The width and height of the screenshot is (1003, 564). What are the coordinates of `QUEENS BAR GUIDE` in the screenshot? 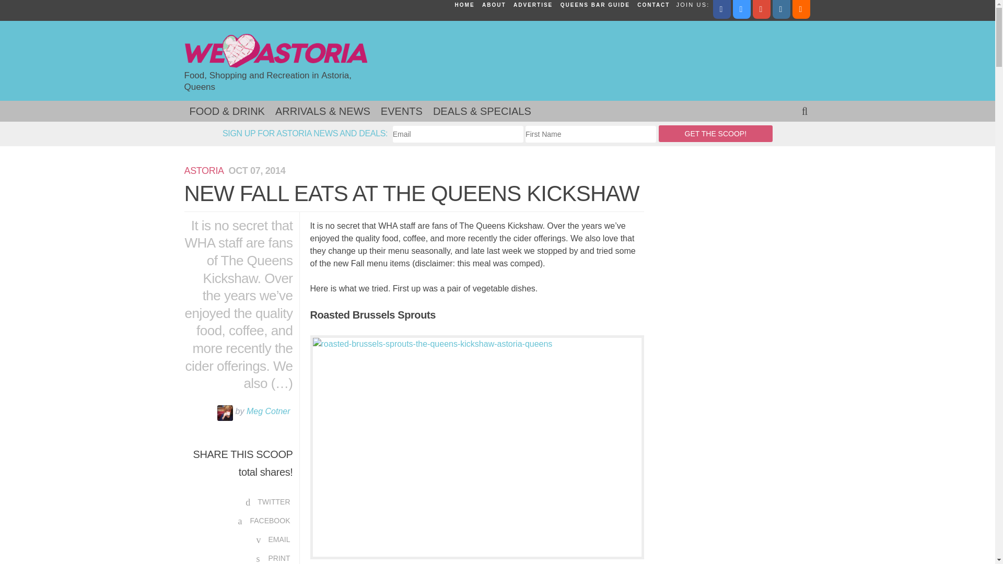 It's located at (595, 5).